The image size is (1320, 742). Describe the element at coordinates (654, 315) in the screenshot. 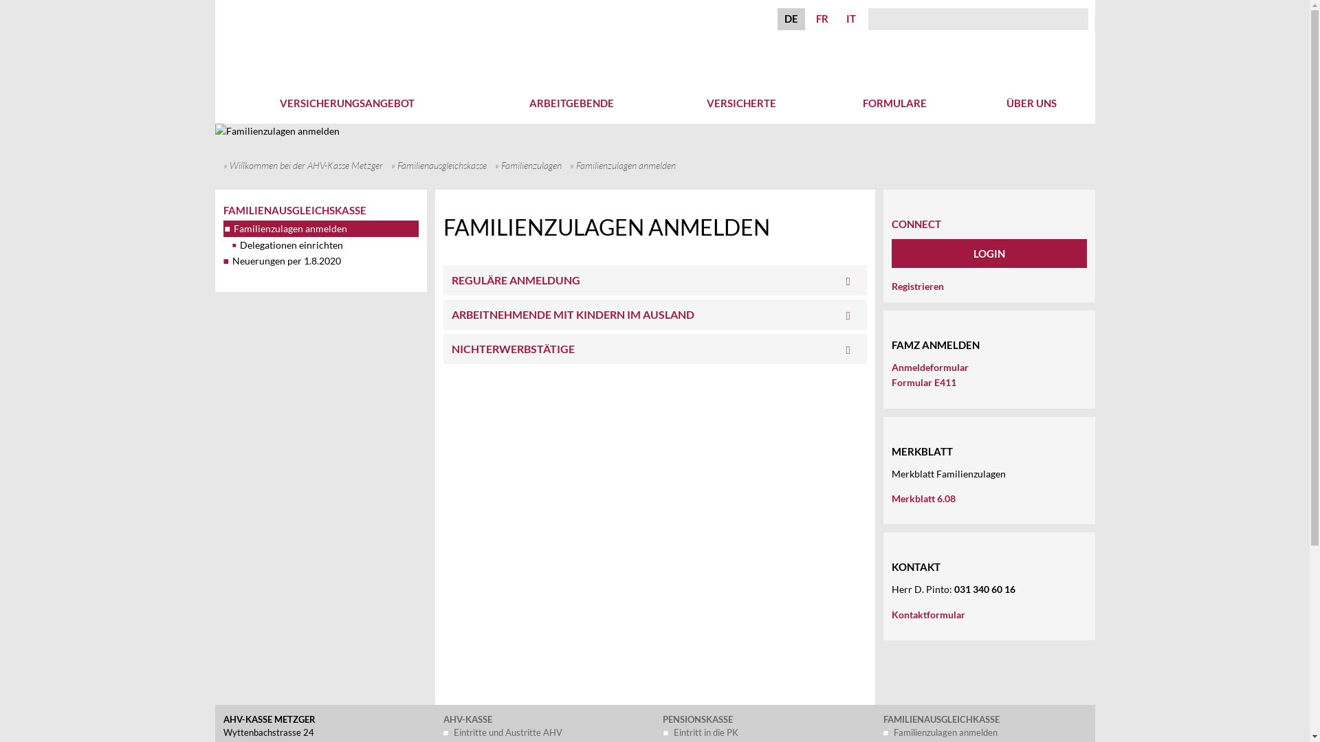

I see `ARBEITNEHMENDE MIT KINDERN IM AUSLAND` at that location.